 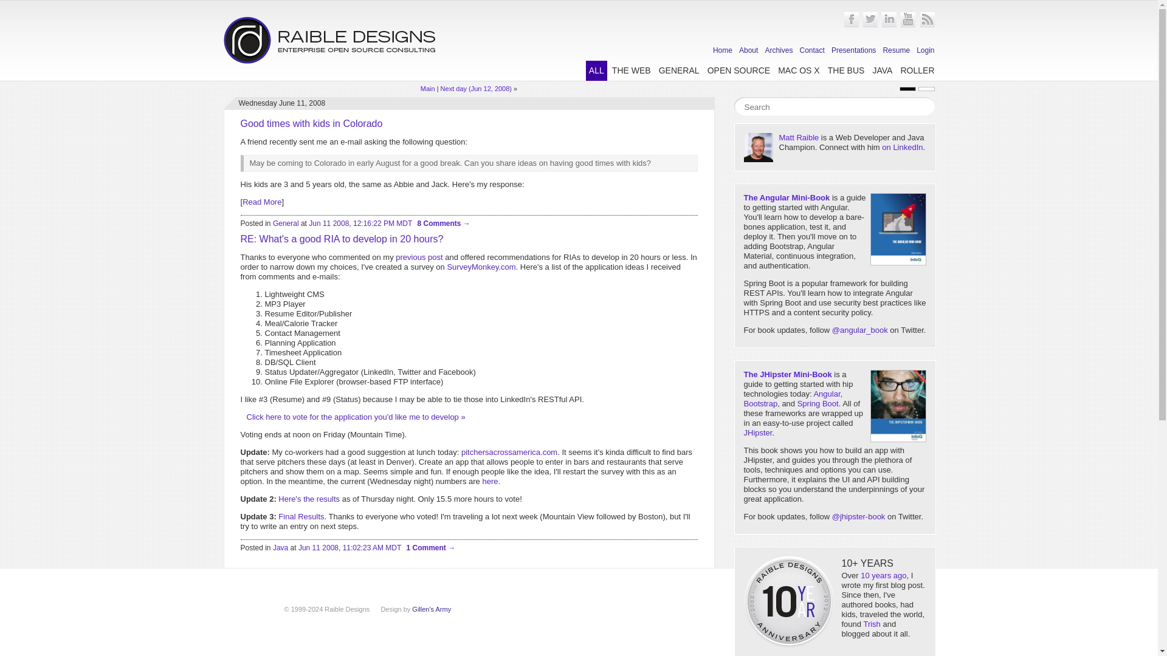 I want to click on Contact, so click(x=812, y=50).